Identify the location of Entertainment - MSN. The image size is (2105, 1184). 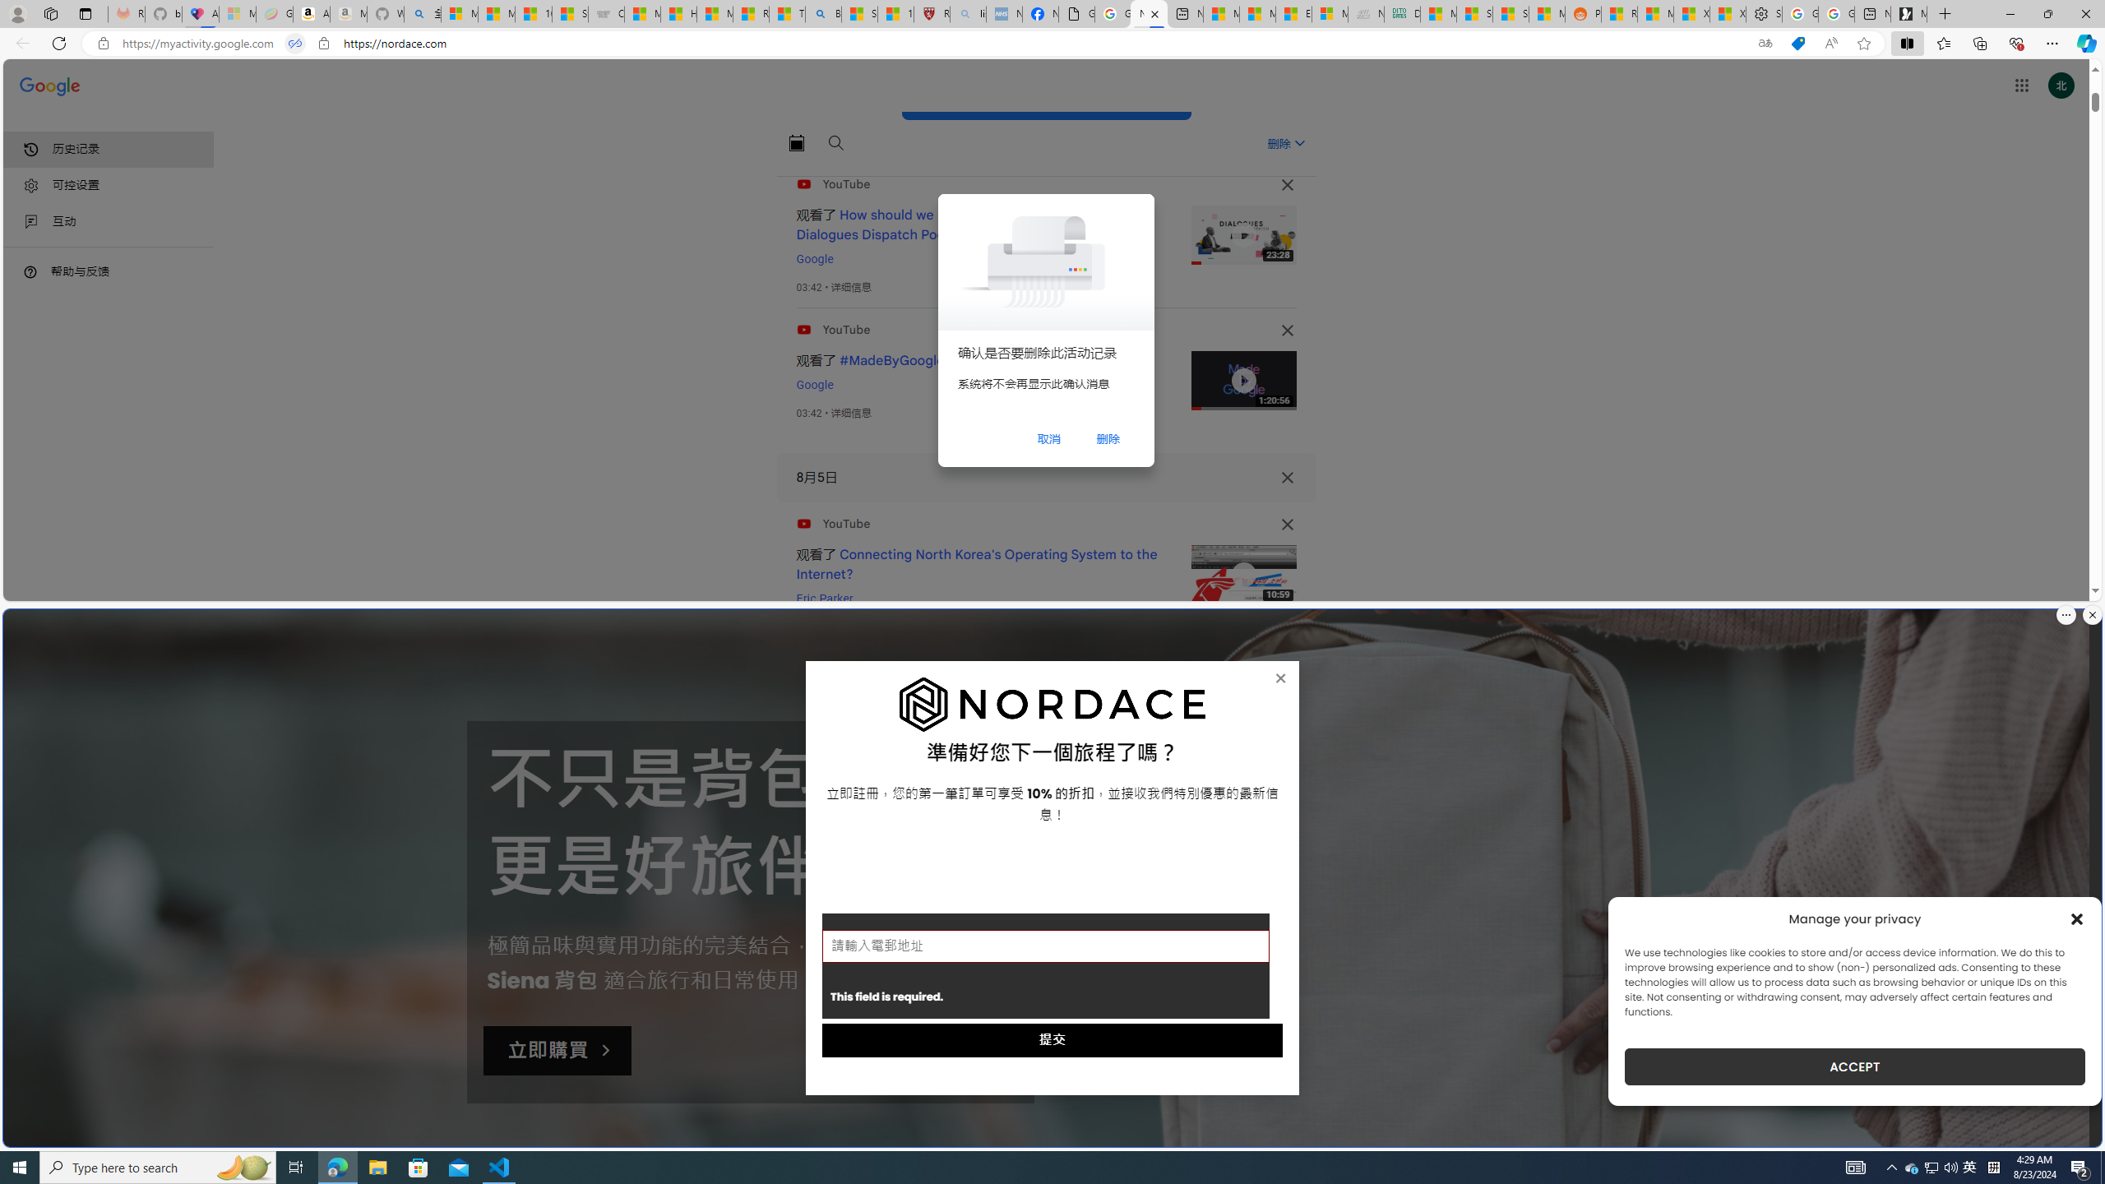
(1294, 14).